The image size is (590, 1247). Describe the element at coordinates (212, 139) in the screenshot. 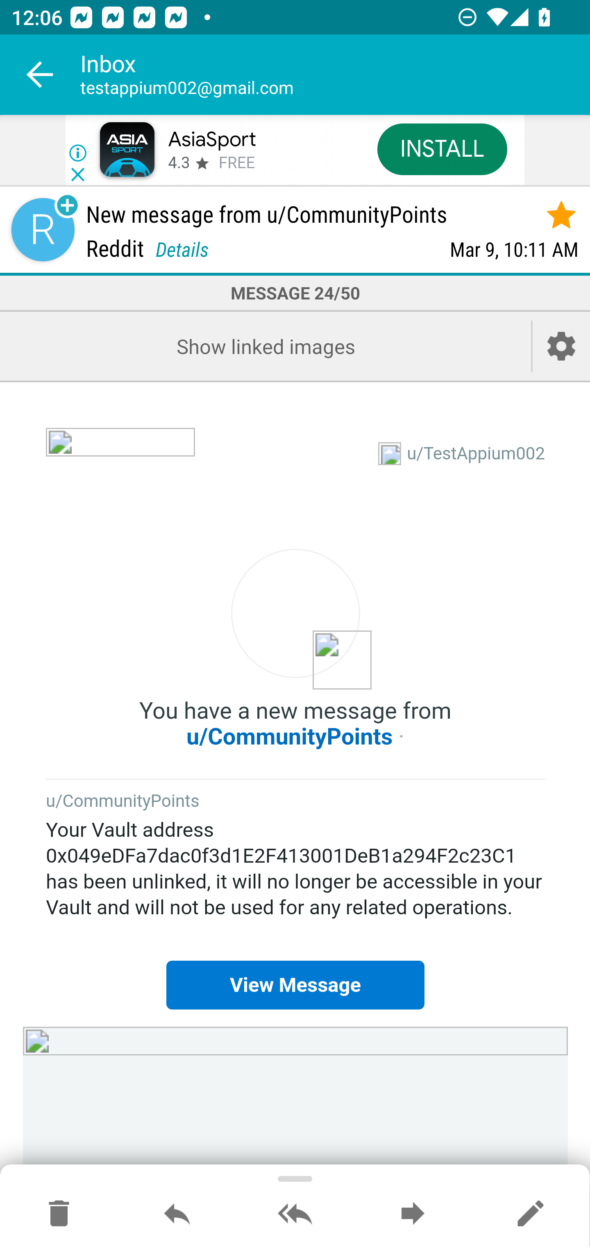

I see `AsiaSport` at that location.